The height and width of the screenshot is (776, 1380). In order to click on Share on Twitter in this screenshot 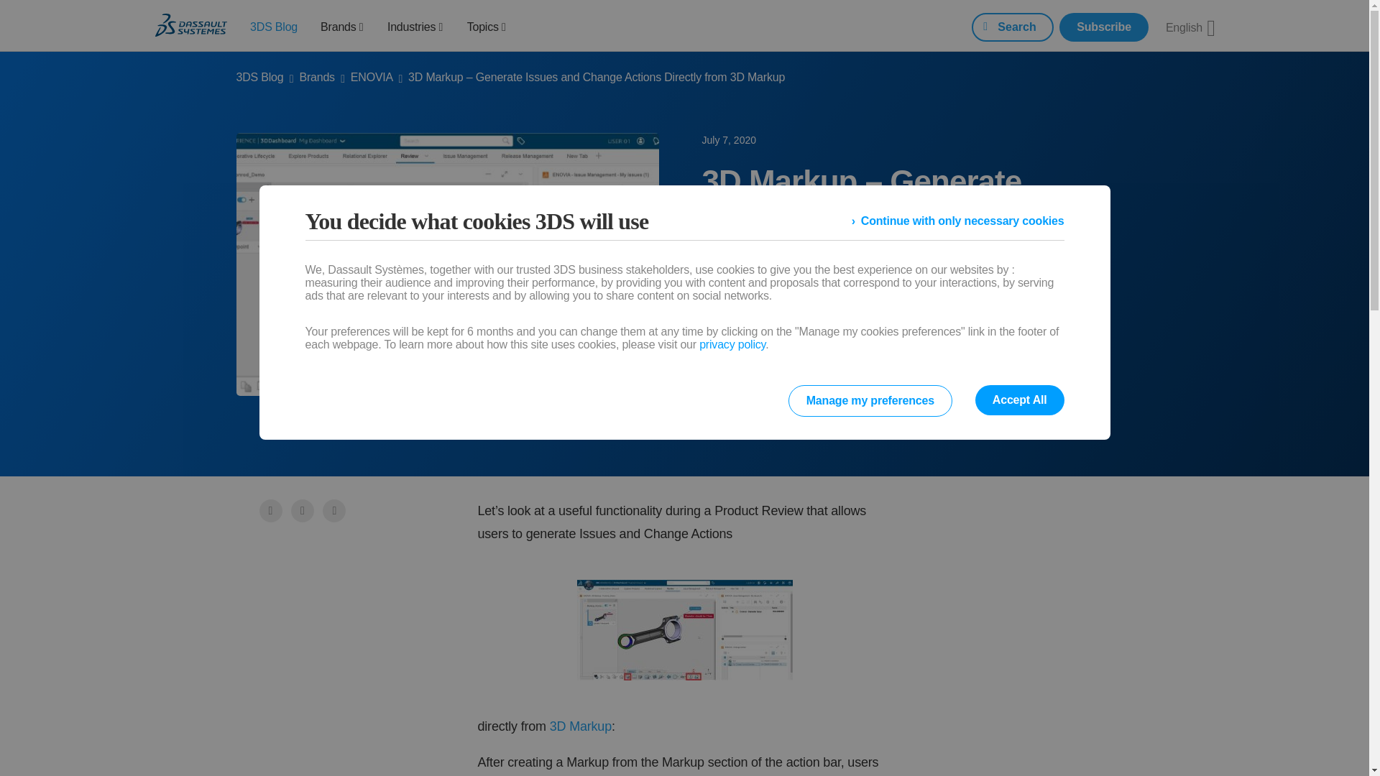, I will do `click(304, 510)`.